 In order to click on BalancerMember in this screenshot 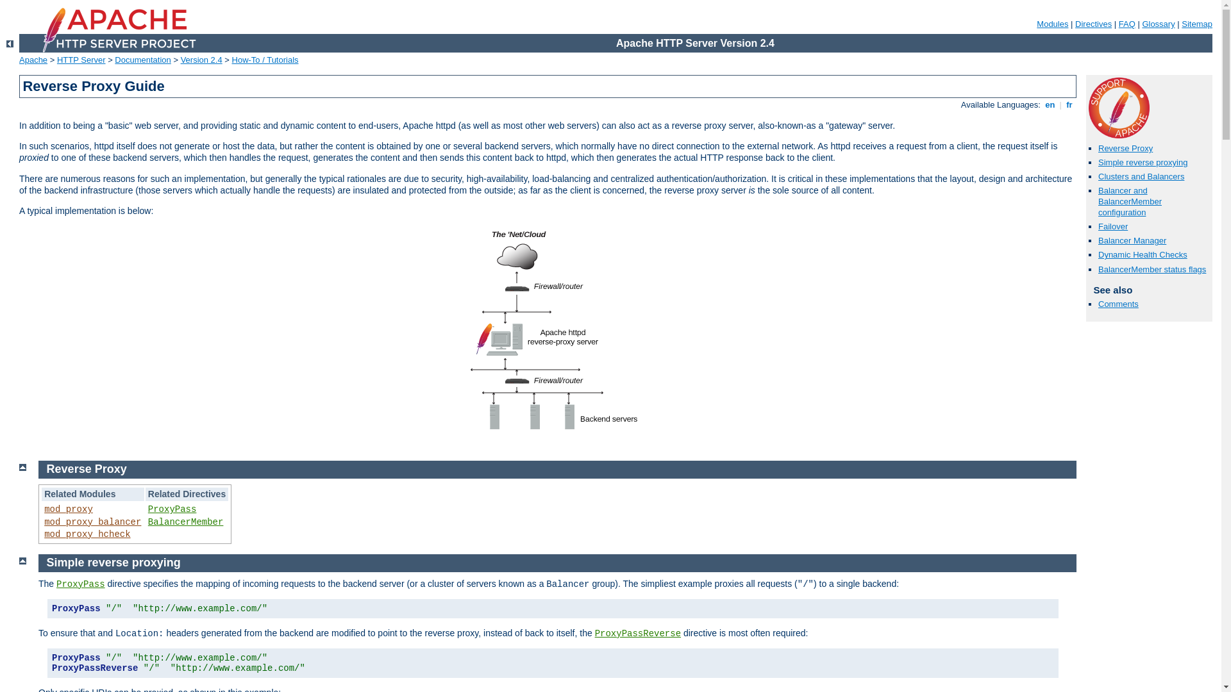, I will do `click(186, 522)`.